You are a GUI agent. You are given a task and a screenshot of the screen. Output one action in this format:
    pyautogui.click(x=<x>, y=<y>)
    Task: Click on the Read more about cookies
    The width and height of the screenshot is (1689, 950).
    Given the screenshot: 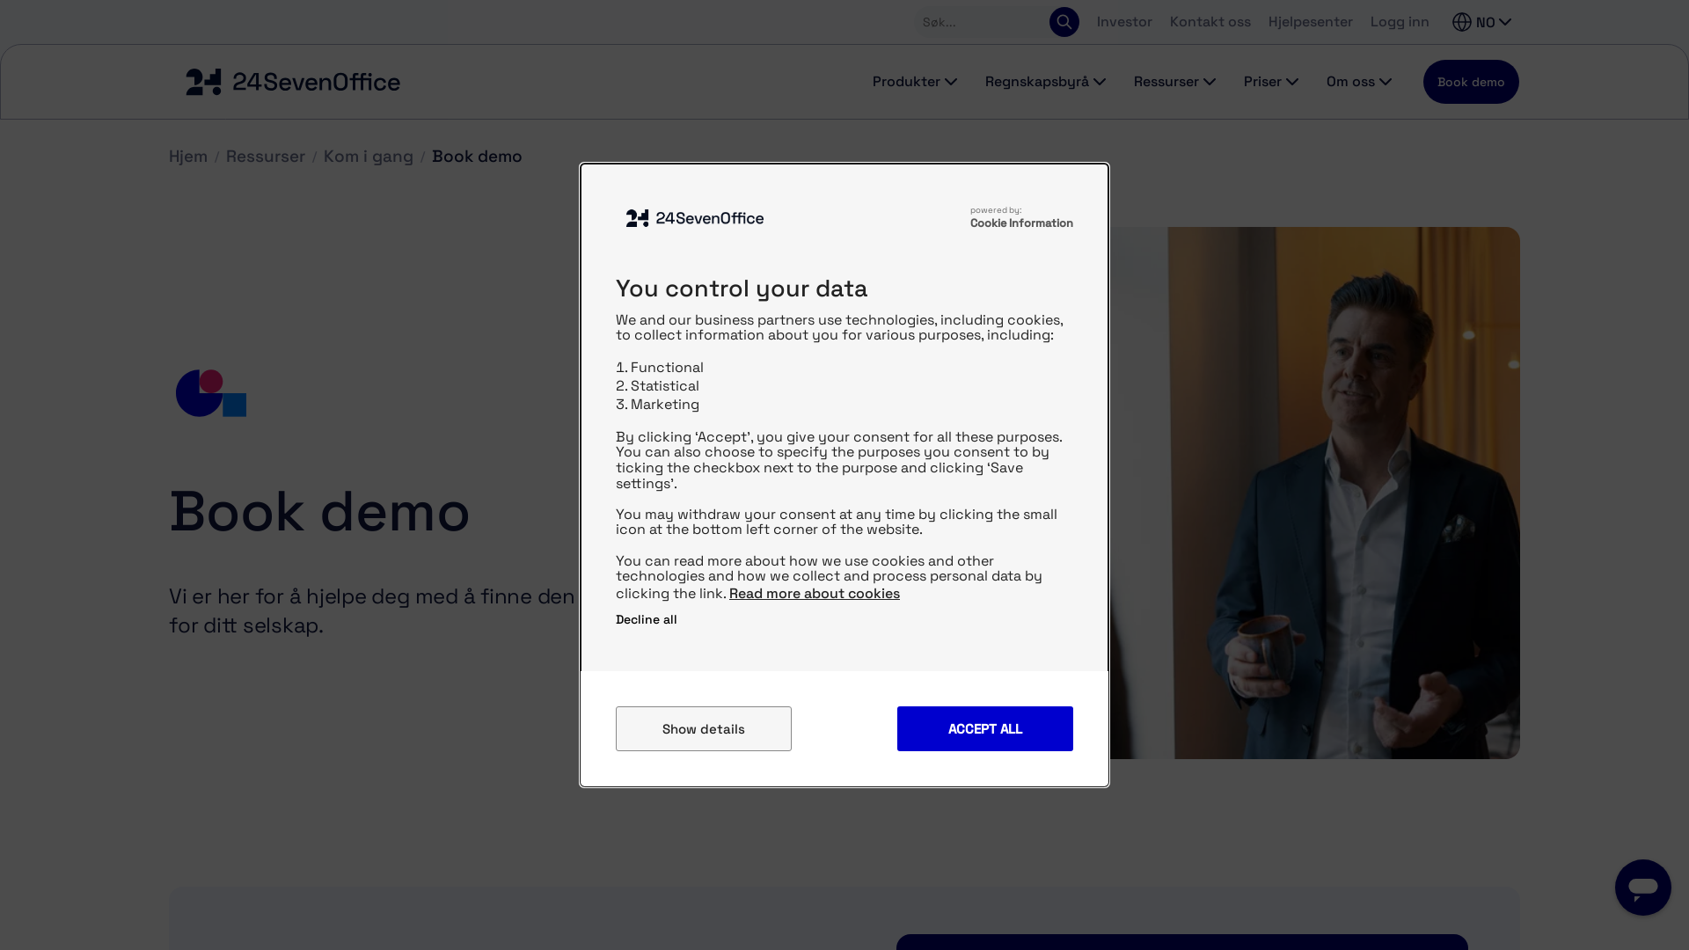 What is the action you would take?
    pyautogui.click(x=815, y=593)
    